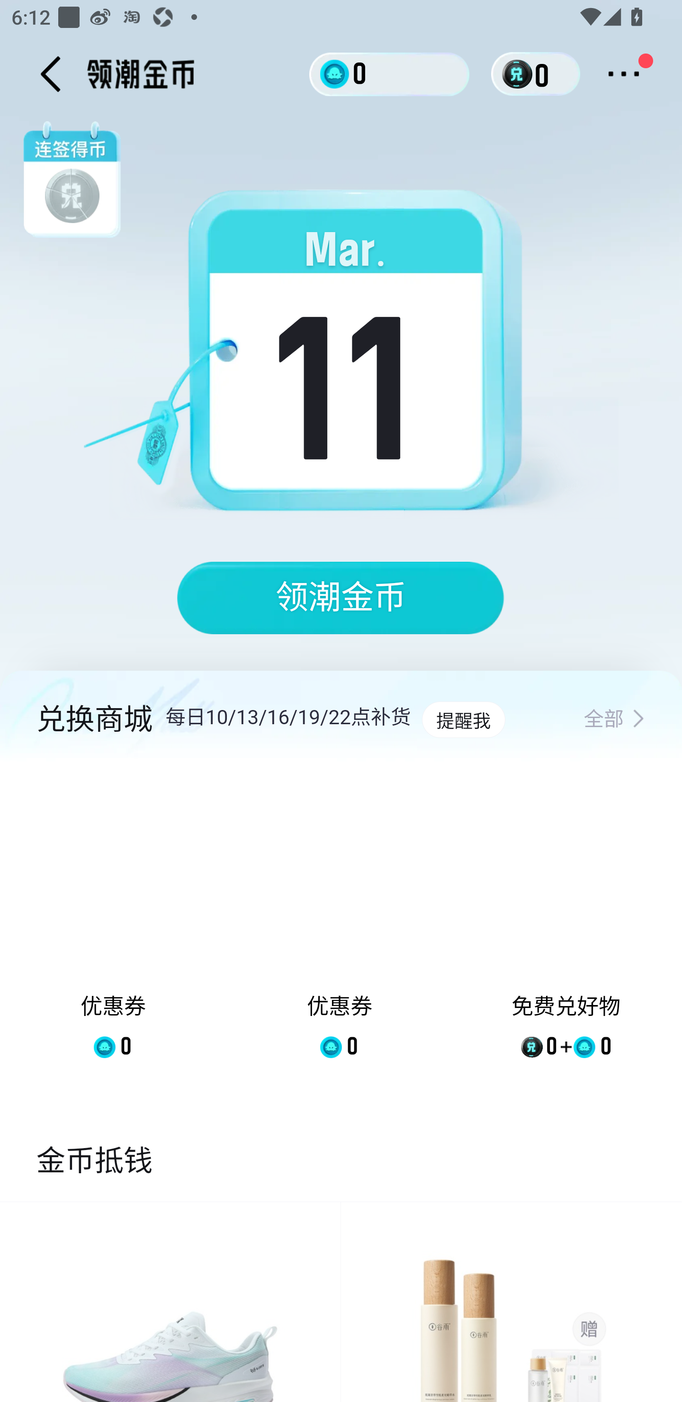 The image size is (682, 1402). Describe the element at coordinates (341, 598) in the screenshot. I see `领潮金币` at that location.